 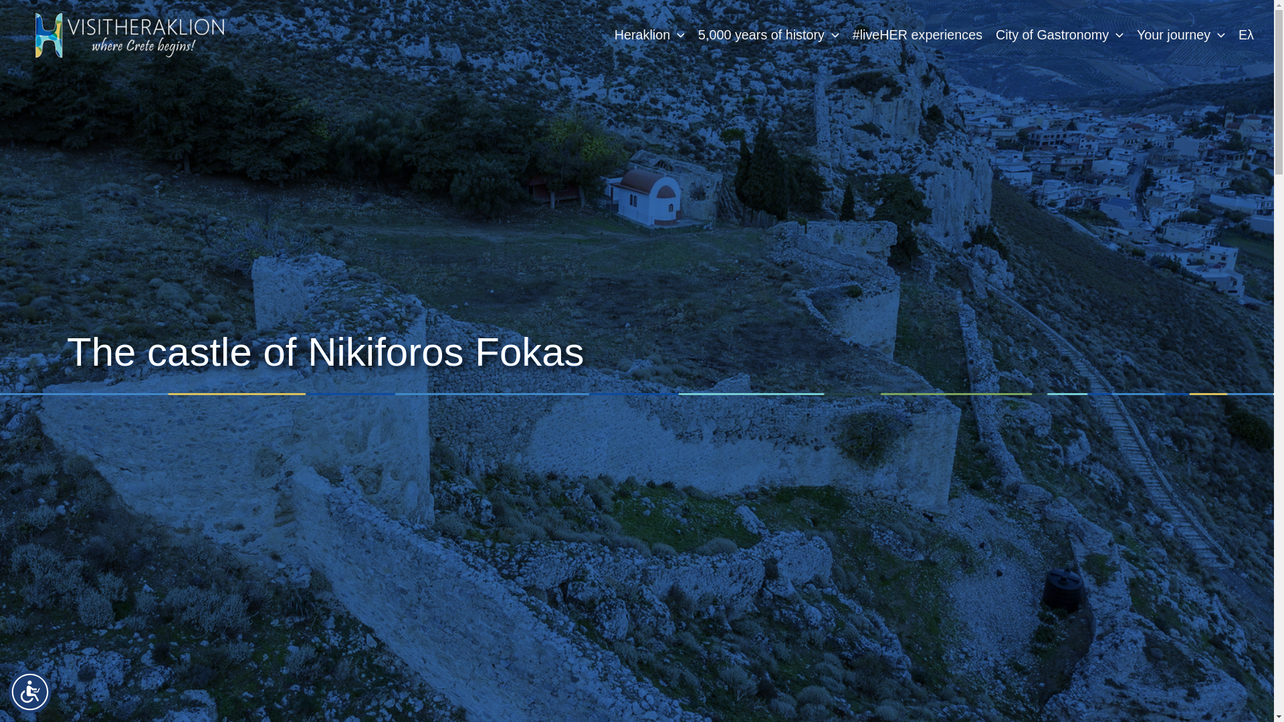 I want to click on Heraklion, so click(x=649, y=35).